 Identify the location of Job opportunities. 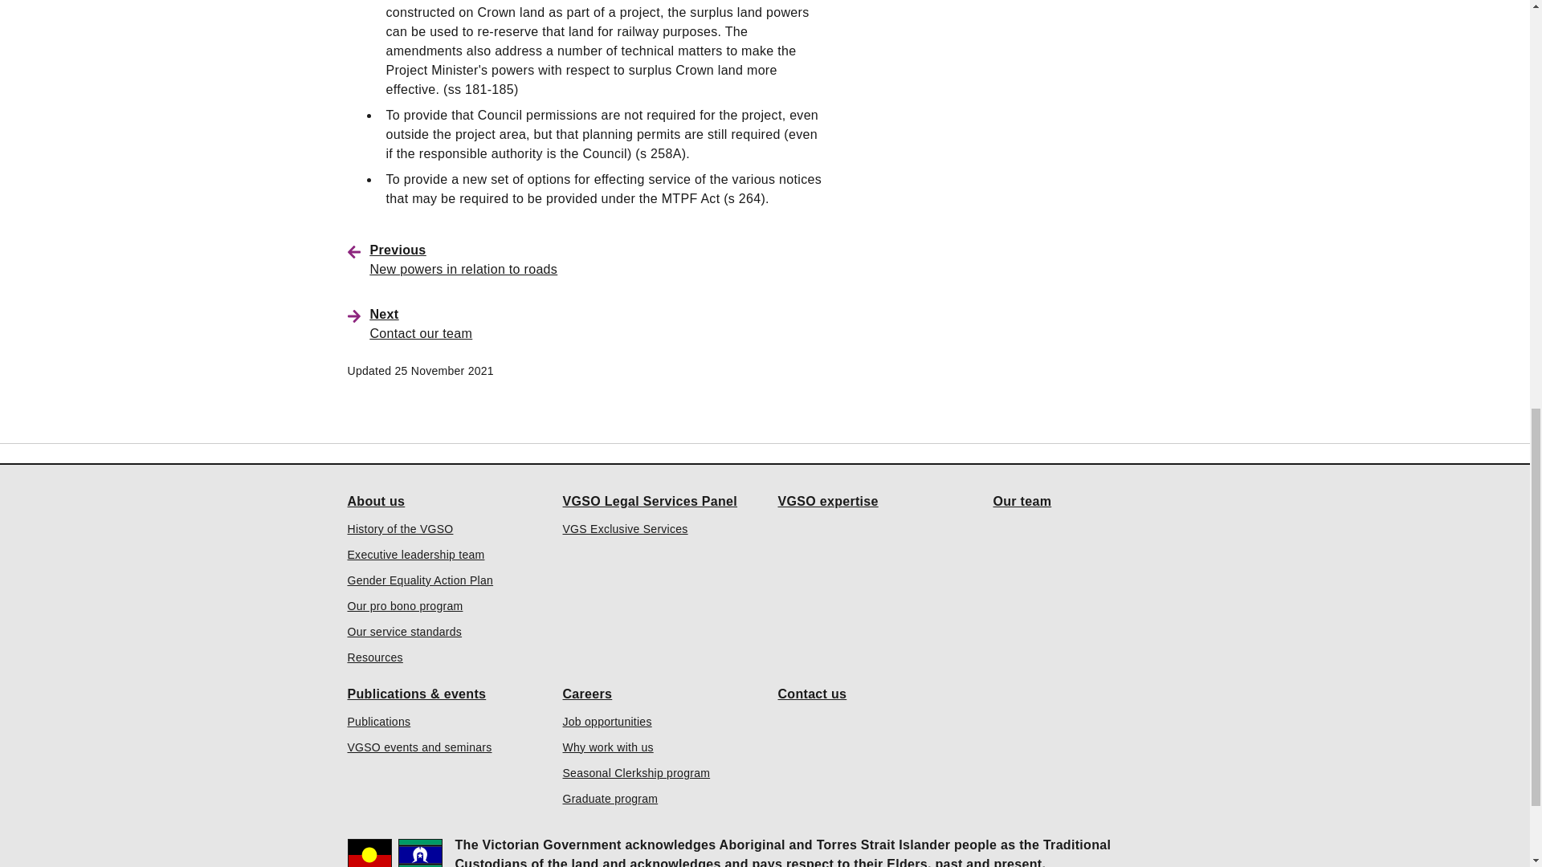
(606, 721).